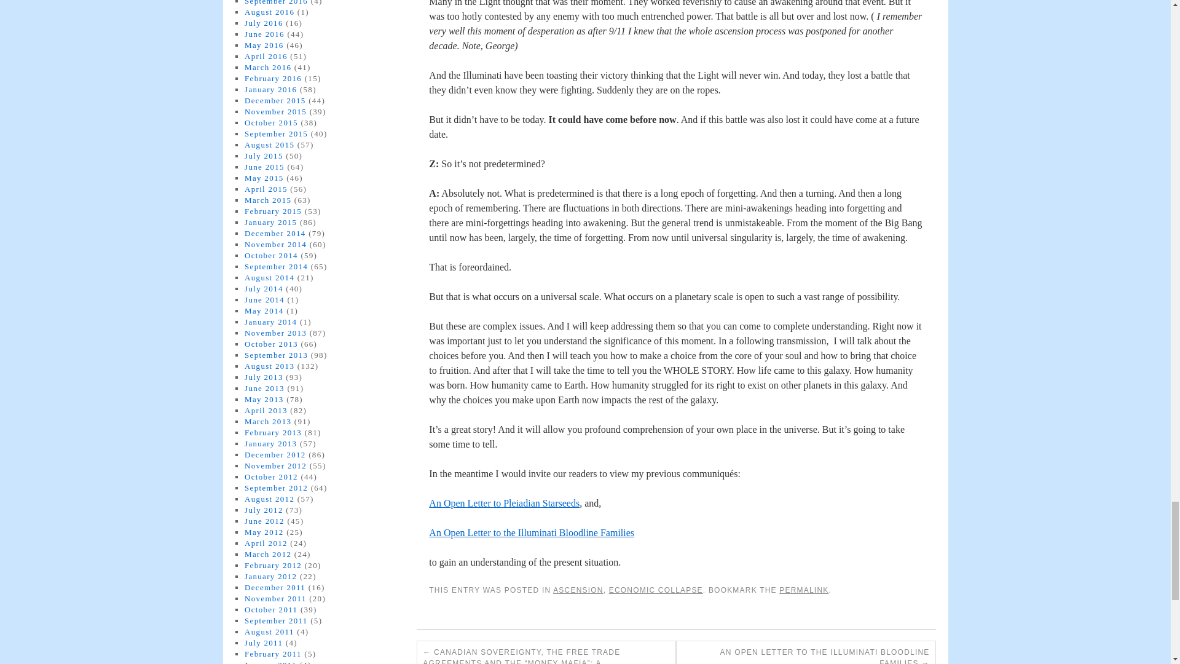 The image size is (1180, 664). I want to click on Permalink to Adamu on Brexit, so click(803, 590).